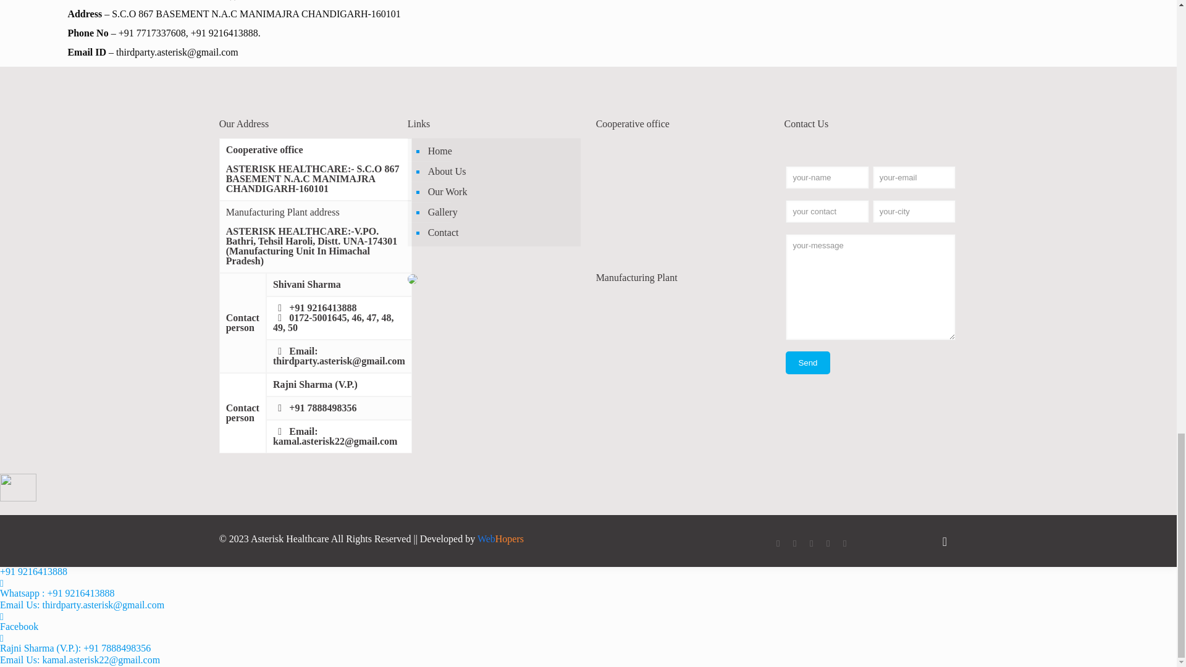 This screenshot has width=1186, height=667. What do you see at coordinates (778, 543) in the screenshot?
I see `Facebook` at bounding box center [778, 543].